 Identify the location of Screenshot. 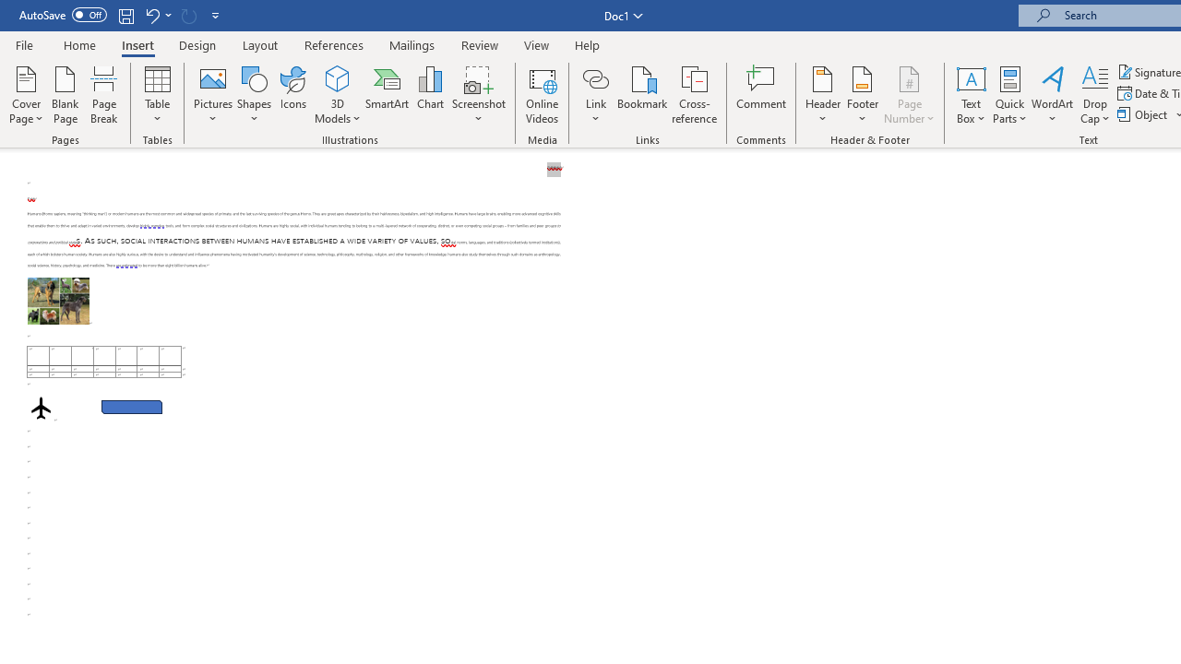
(478, 94).